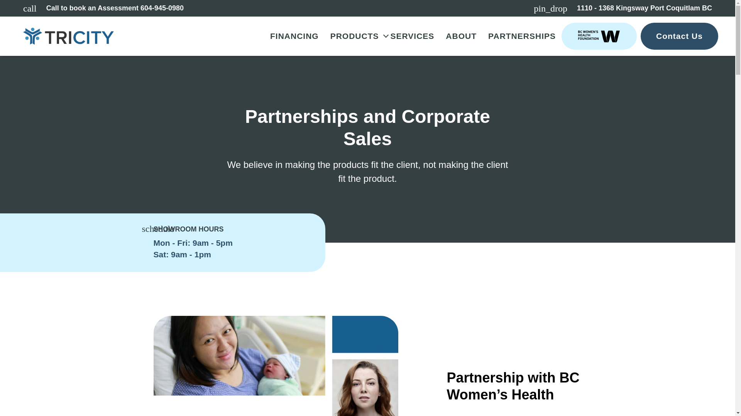  I want to click on SERVICES, so click(412, 36).